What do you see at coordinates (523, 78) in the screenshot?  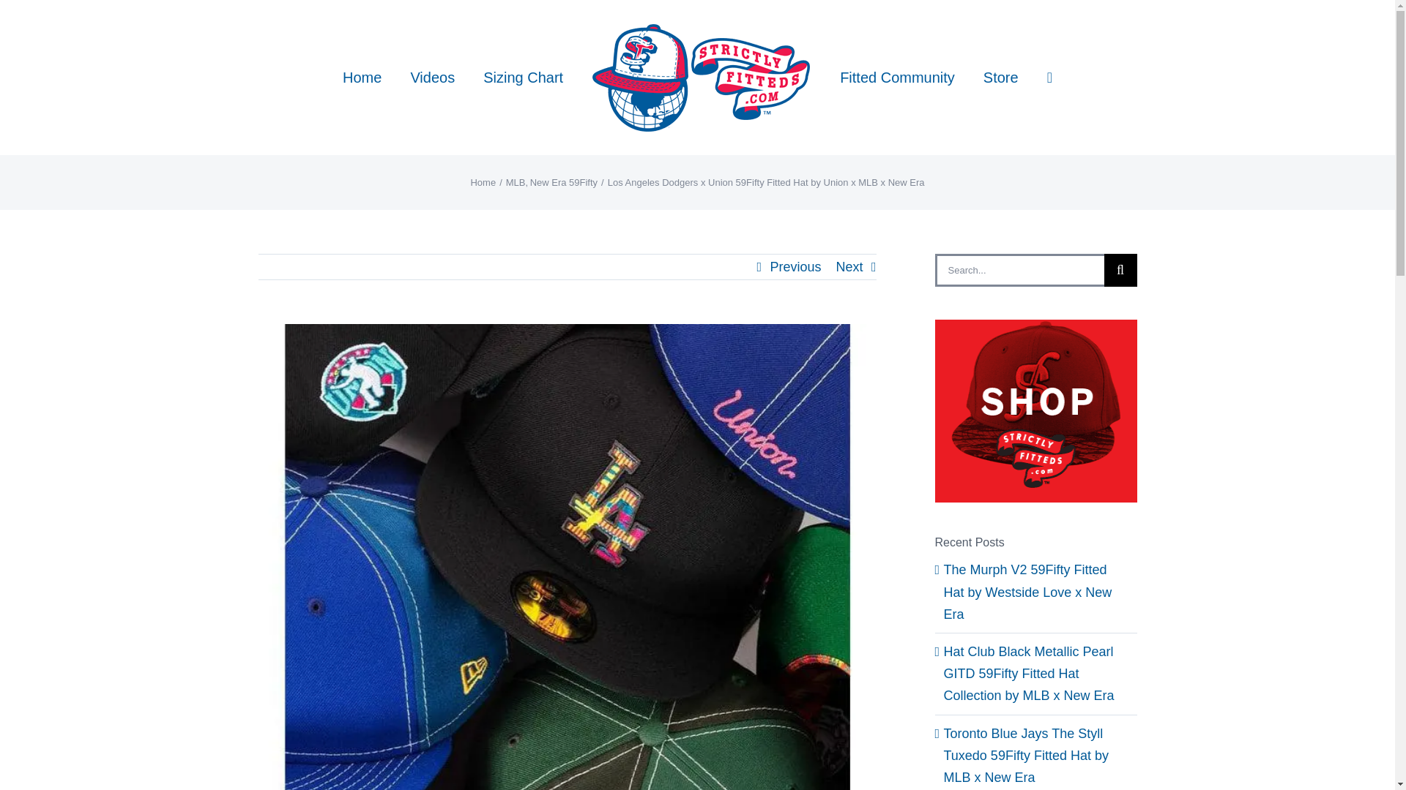 I see `Fitted Baseball Cap Sizing Chart` at bounding box center [523, 78].